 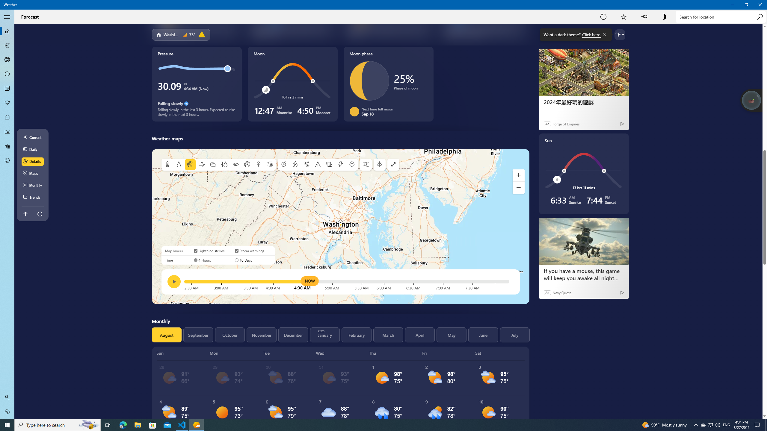 What do you see at coordinates (720, 17) in the screenshot?
I see `Search for location` at bounding box center [720, 17].